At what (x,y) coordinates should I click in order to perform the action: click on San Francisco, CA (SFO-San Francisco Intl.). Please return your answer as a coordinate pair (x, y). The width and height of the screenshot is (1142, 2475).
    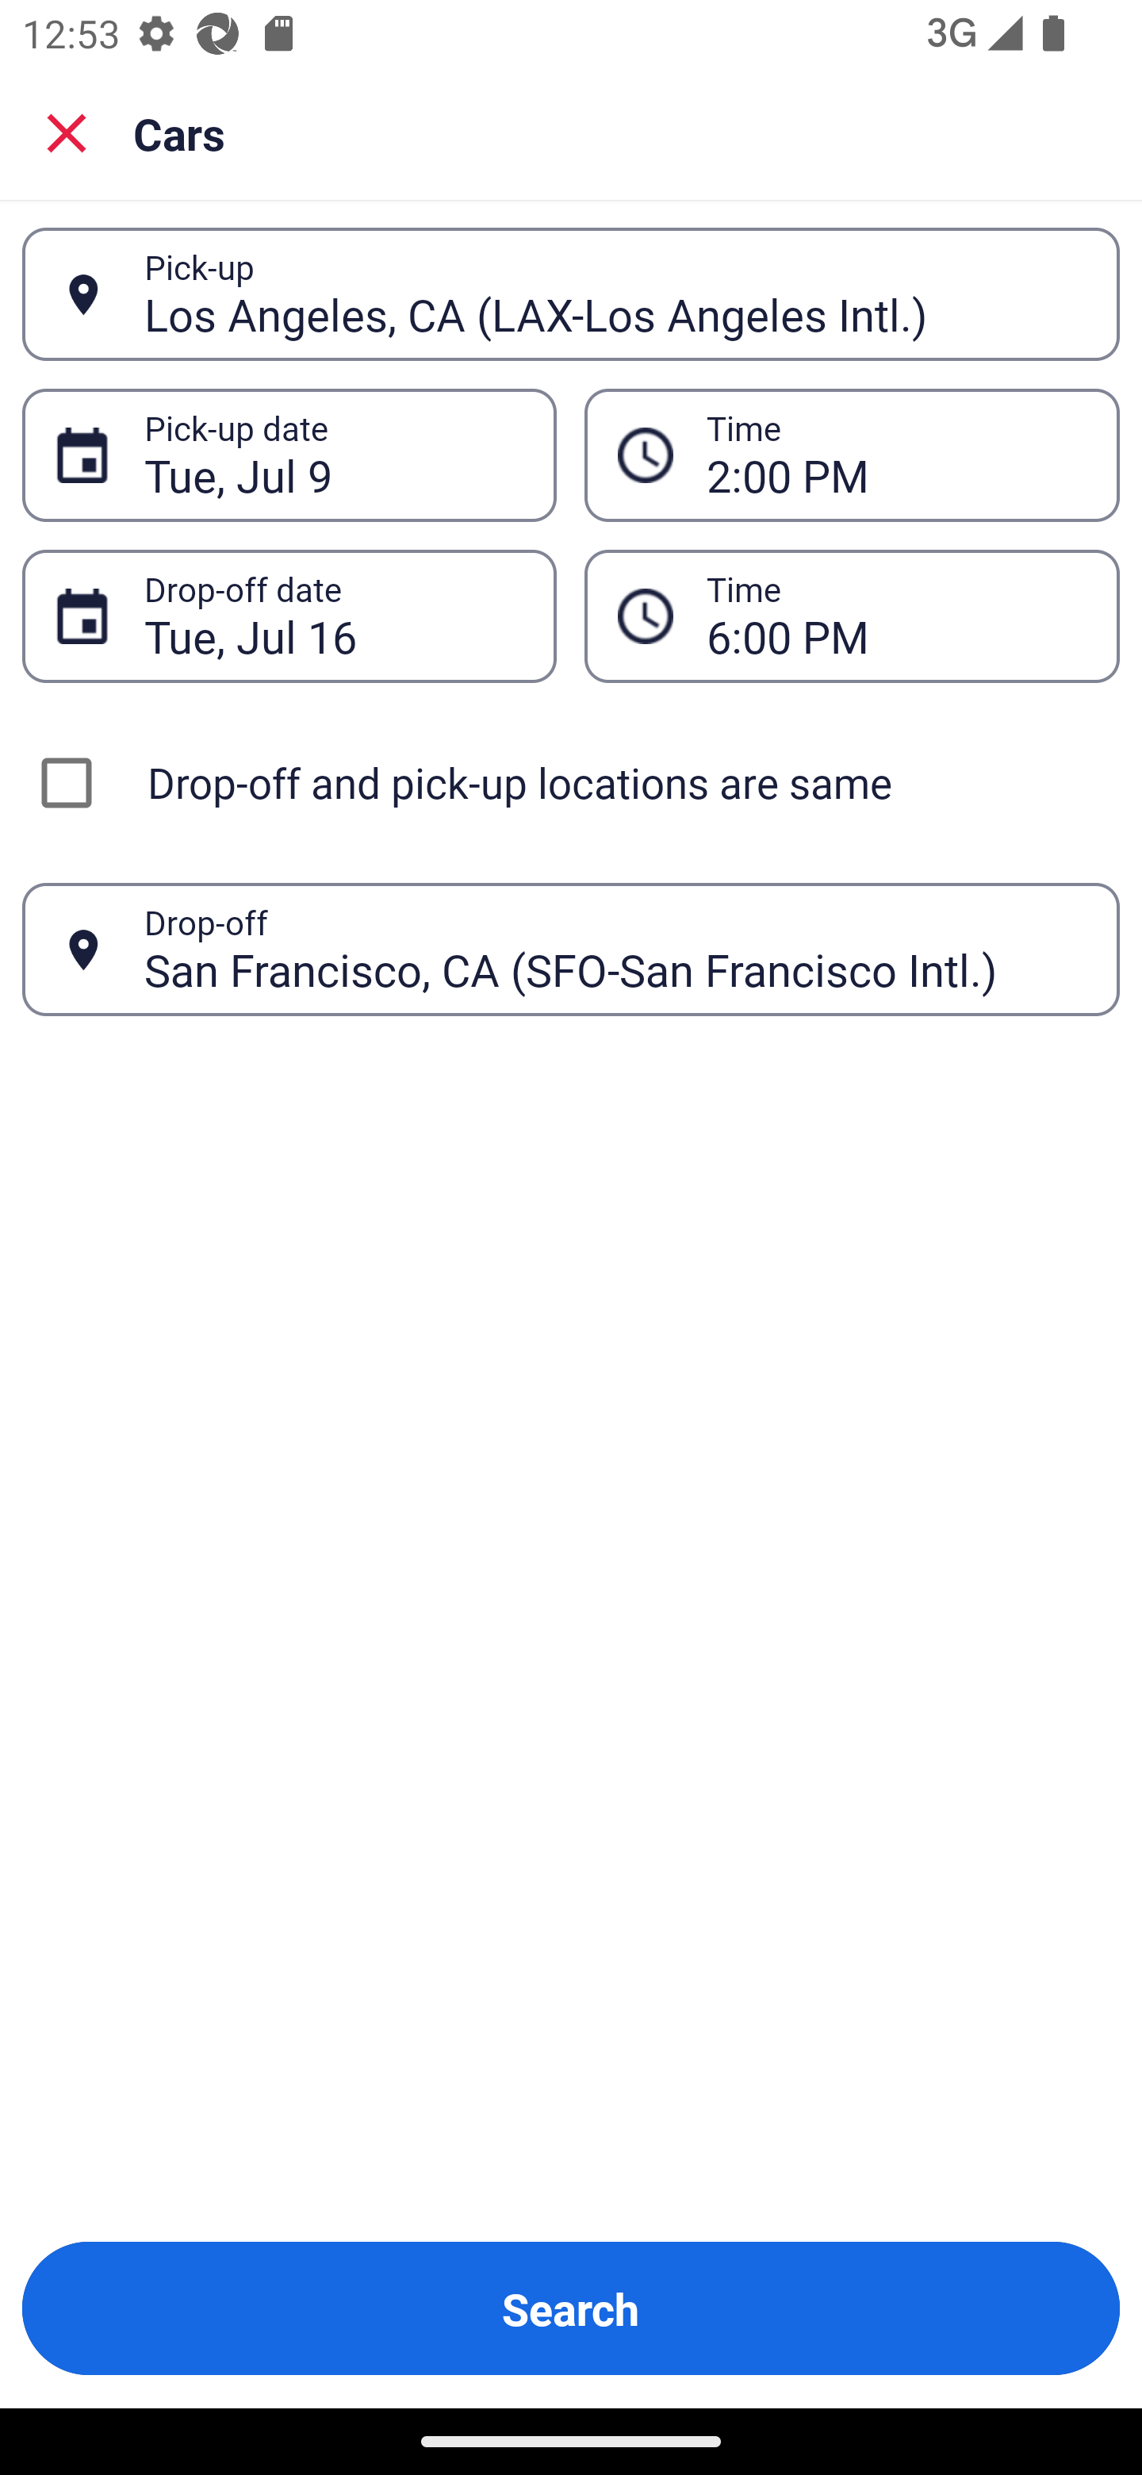
    Looking at the image, I should click on (615, 949).